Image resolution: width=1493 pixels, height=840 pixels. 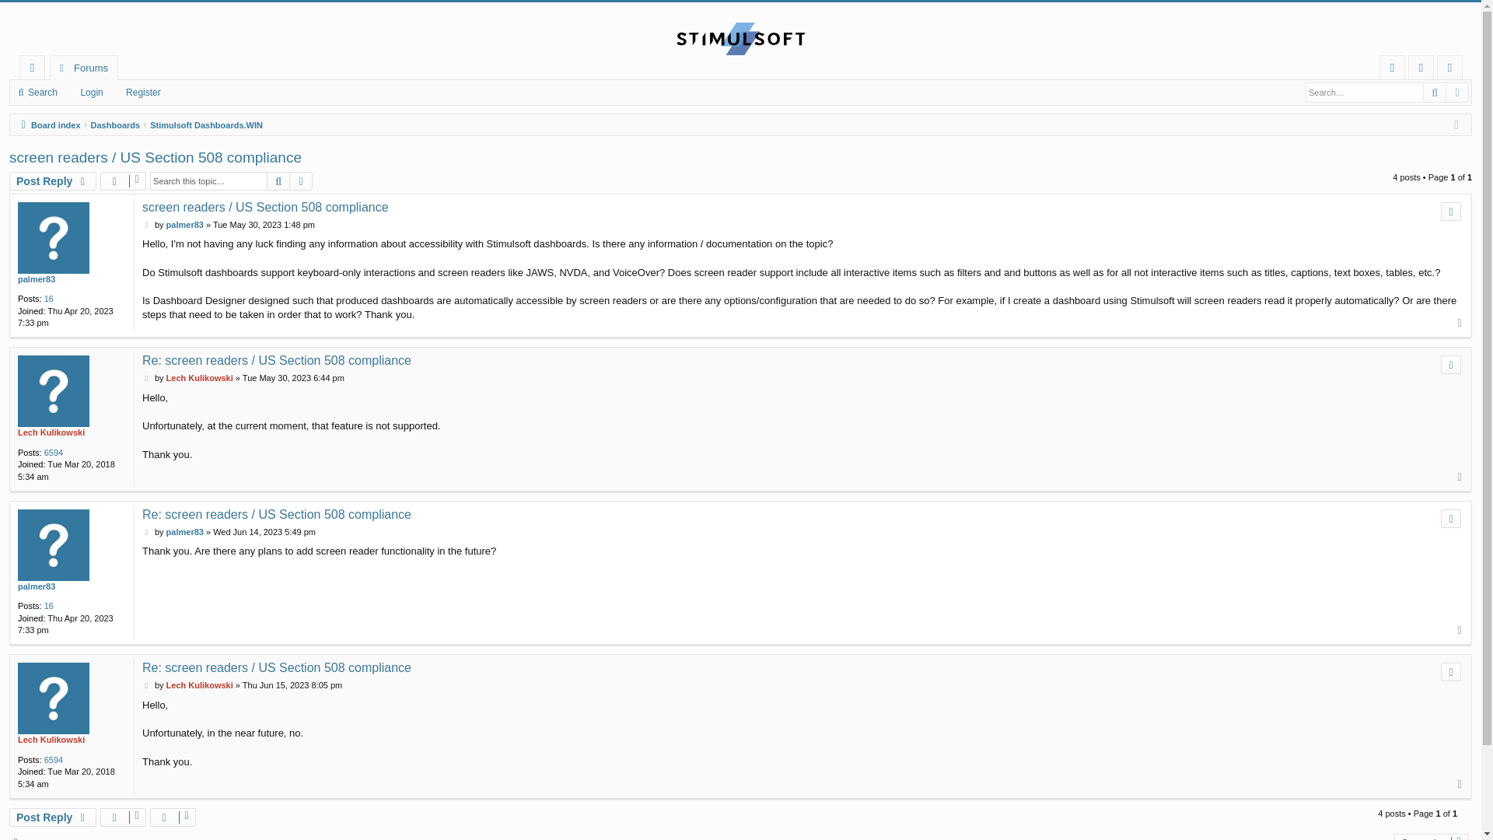 I want to click on Dashboards, so click(x=115, y=124).